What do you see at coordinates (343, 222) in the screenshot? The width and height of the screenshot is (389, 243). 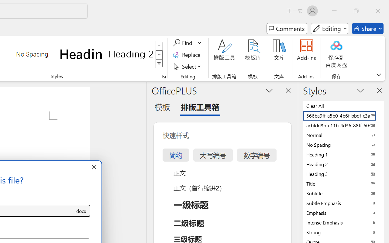 I see `Intense Emphasis` at bounding box center [343, 222].